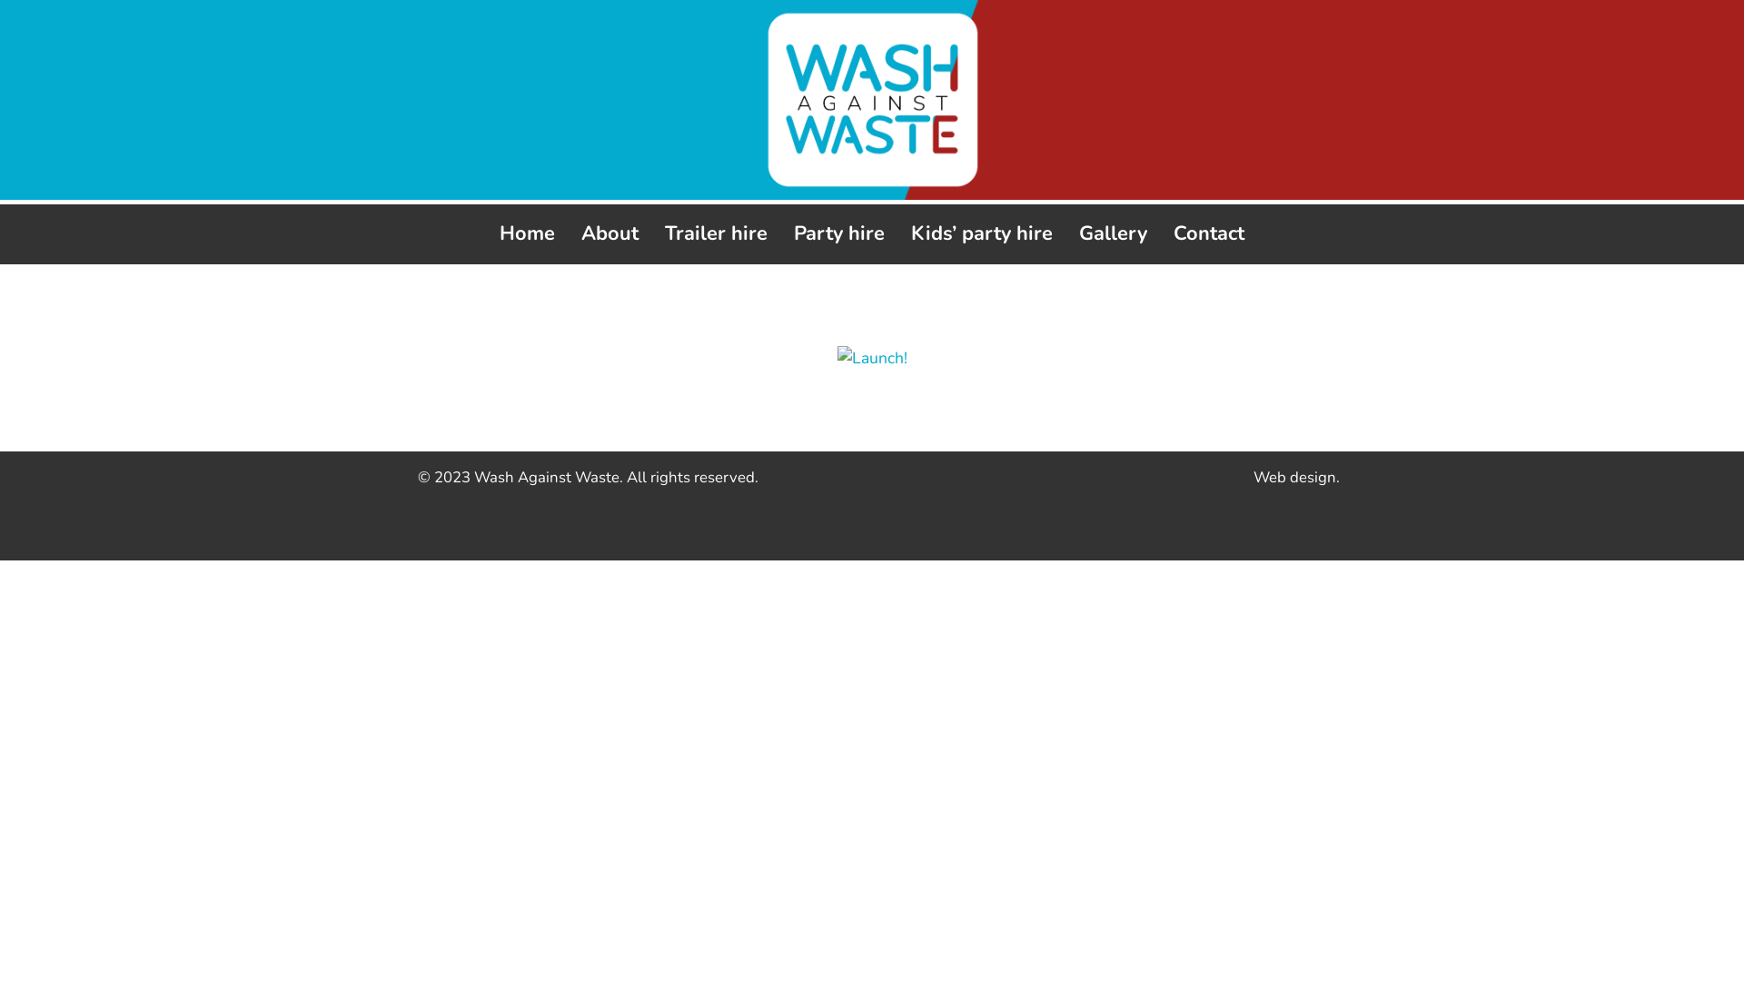 Image resolution: width=1744 pixels, height=981 pixels. I want to click on Contact, so click(1209, 234).